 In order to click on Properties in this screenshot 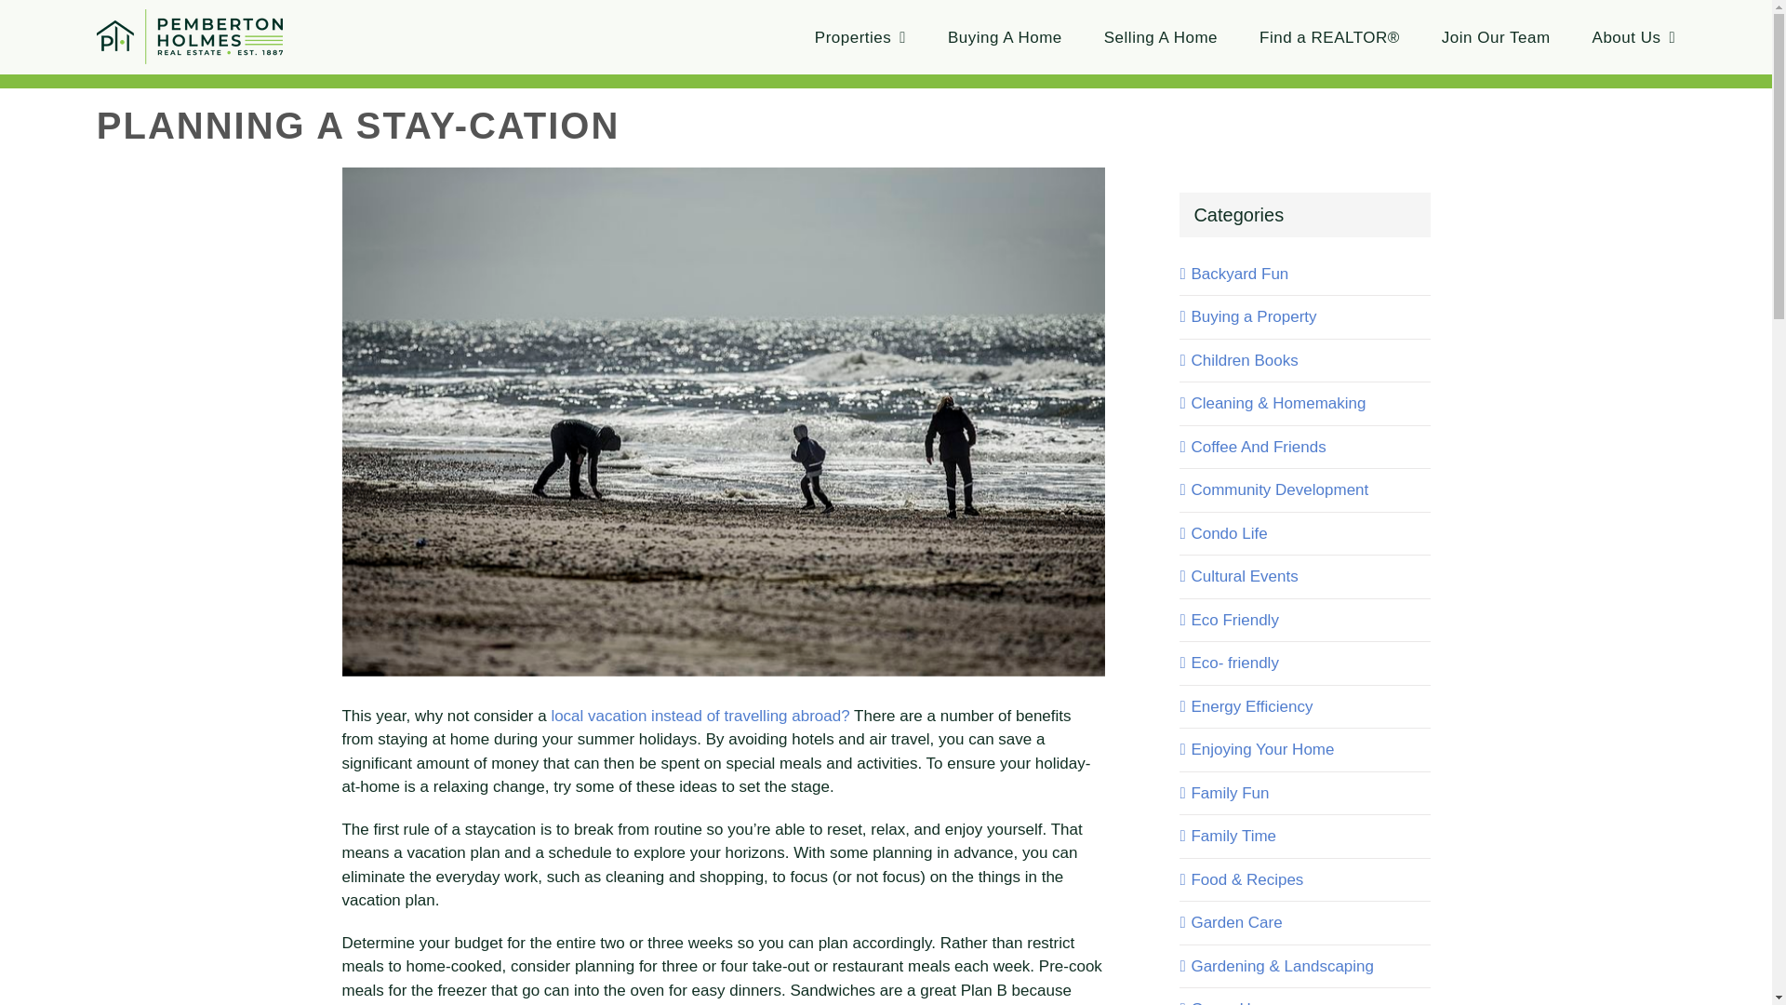, I will do `click(860, 37)`.